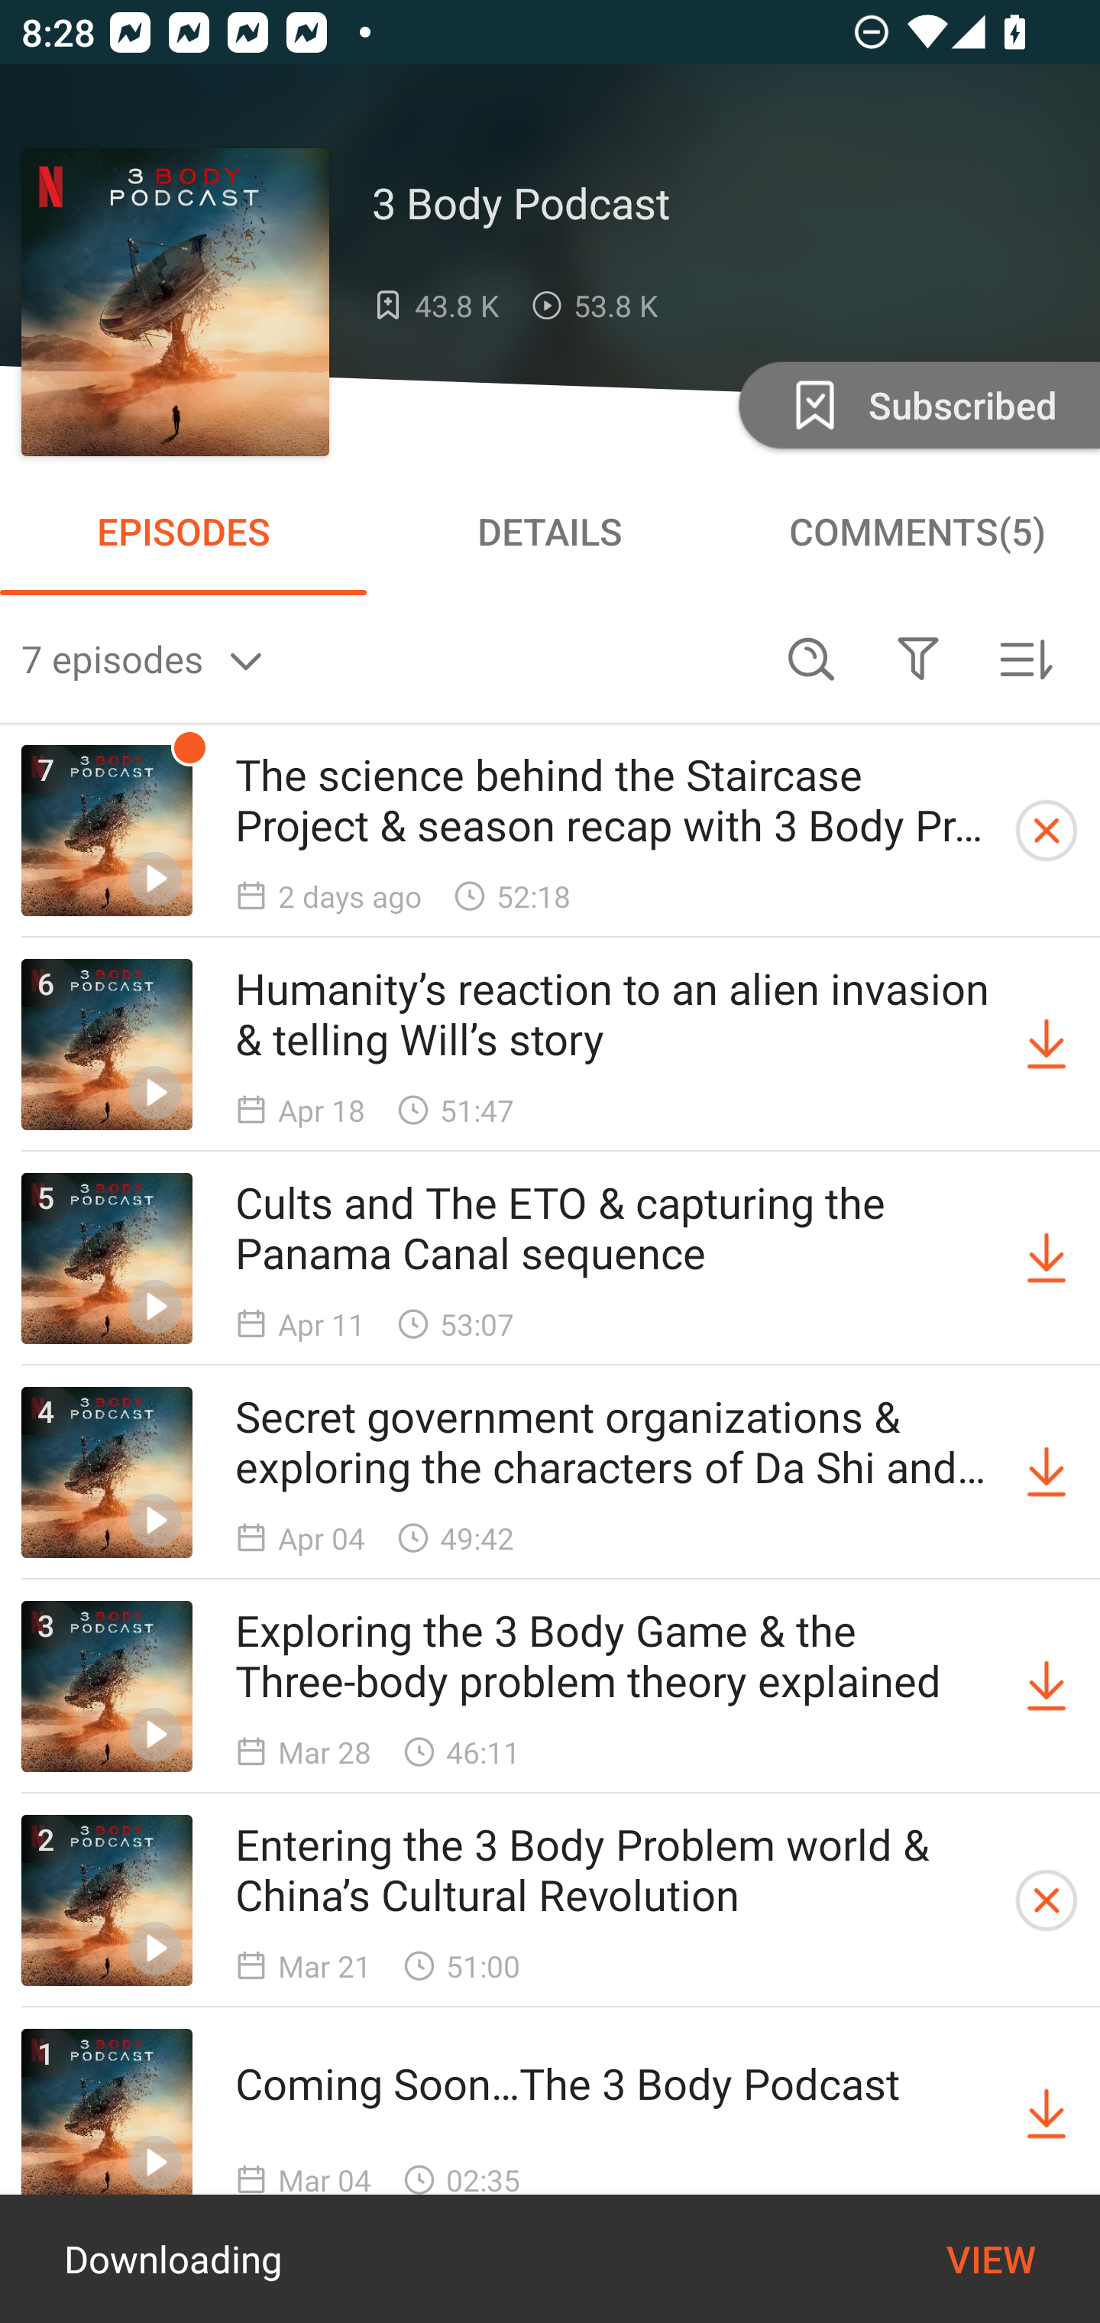 This screenshot has width=1100, height=2323. What do you see at coordinates (183, 530) in the screenshot?
I see `EPISODES` at bounding box center [183, 530].